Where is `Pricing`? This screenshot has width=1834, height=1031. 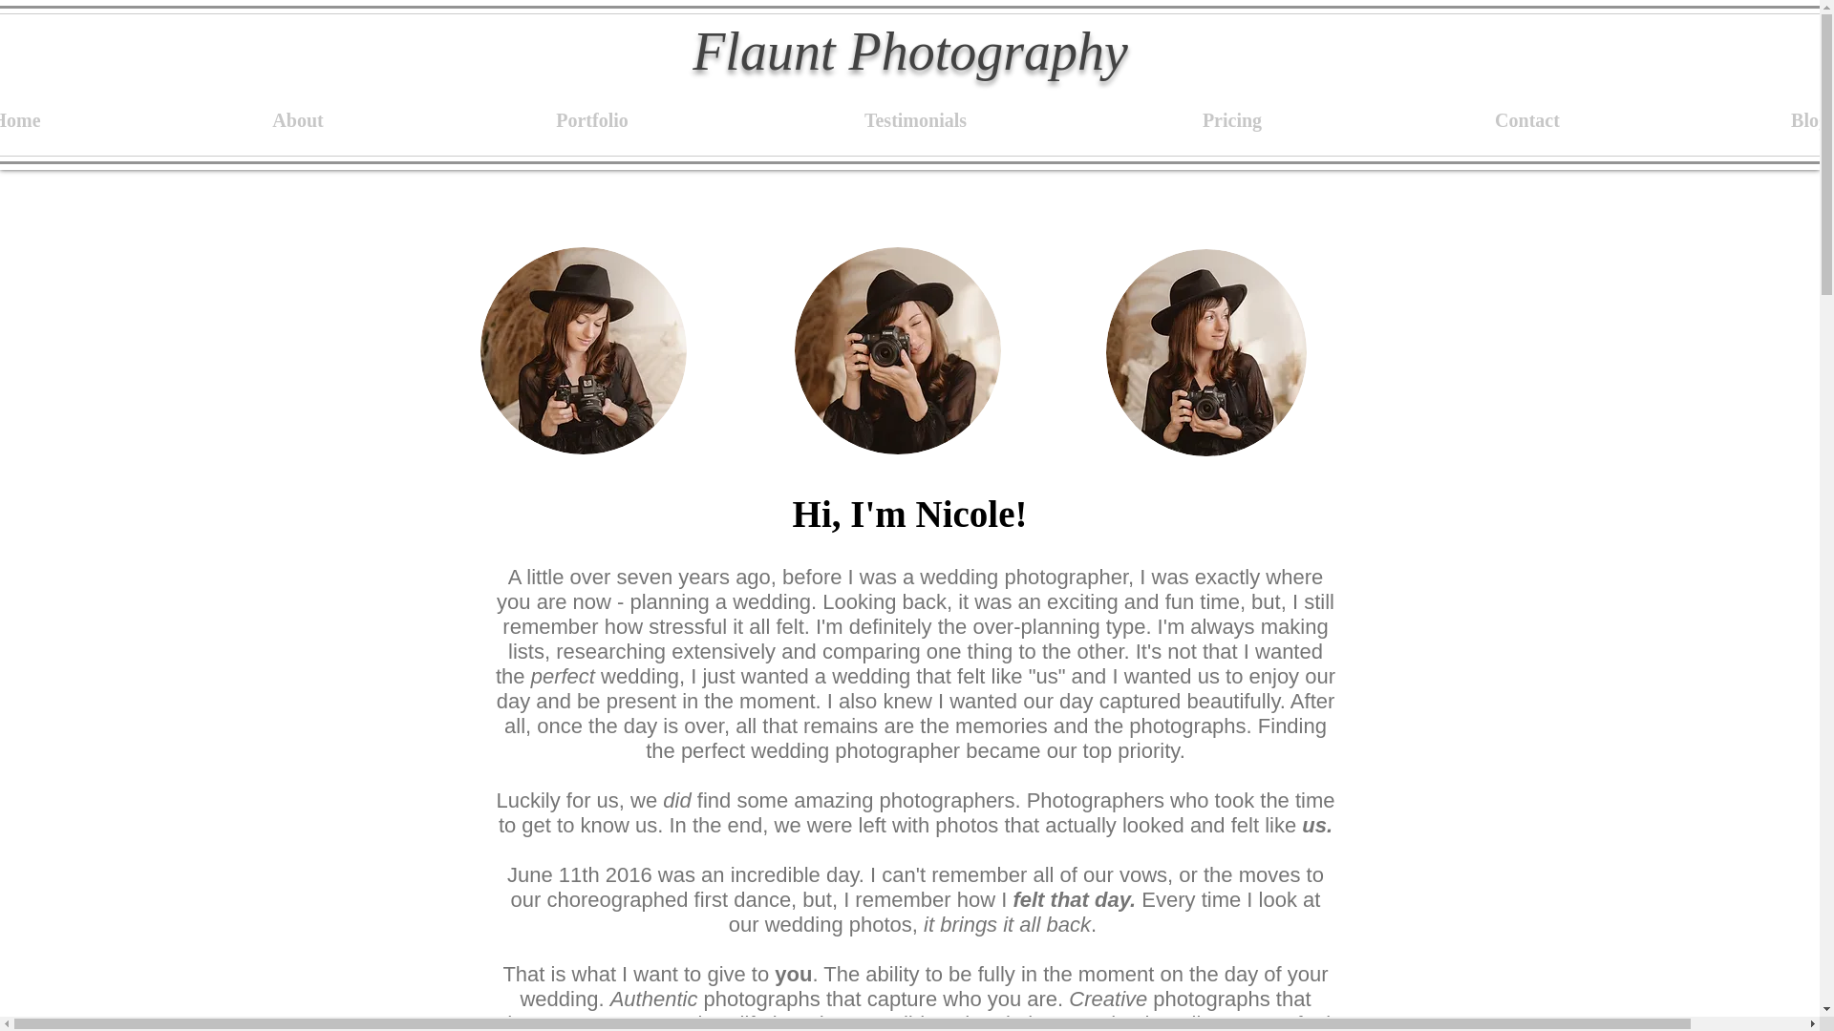
Pricing is located at coordinates (1232, 120).